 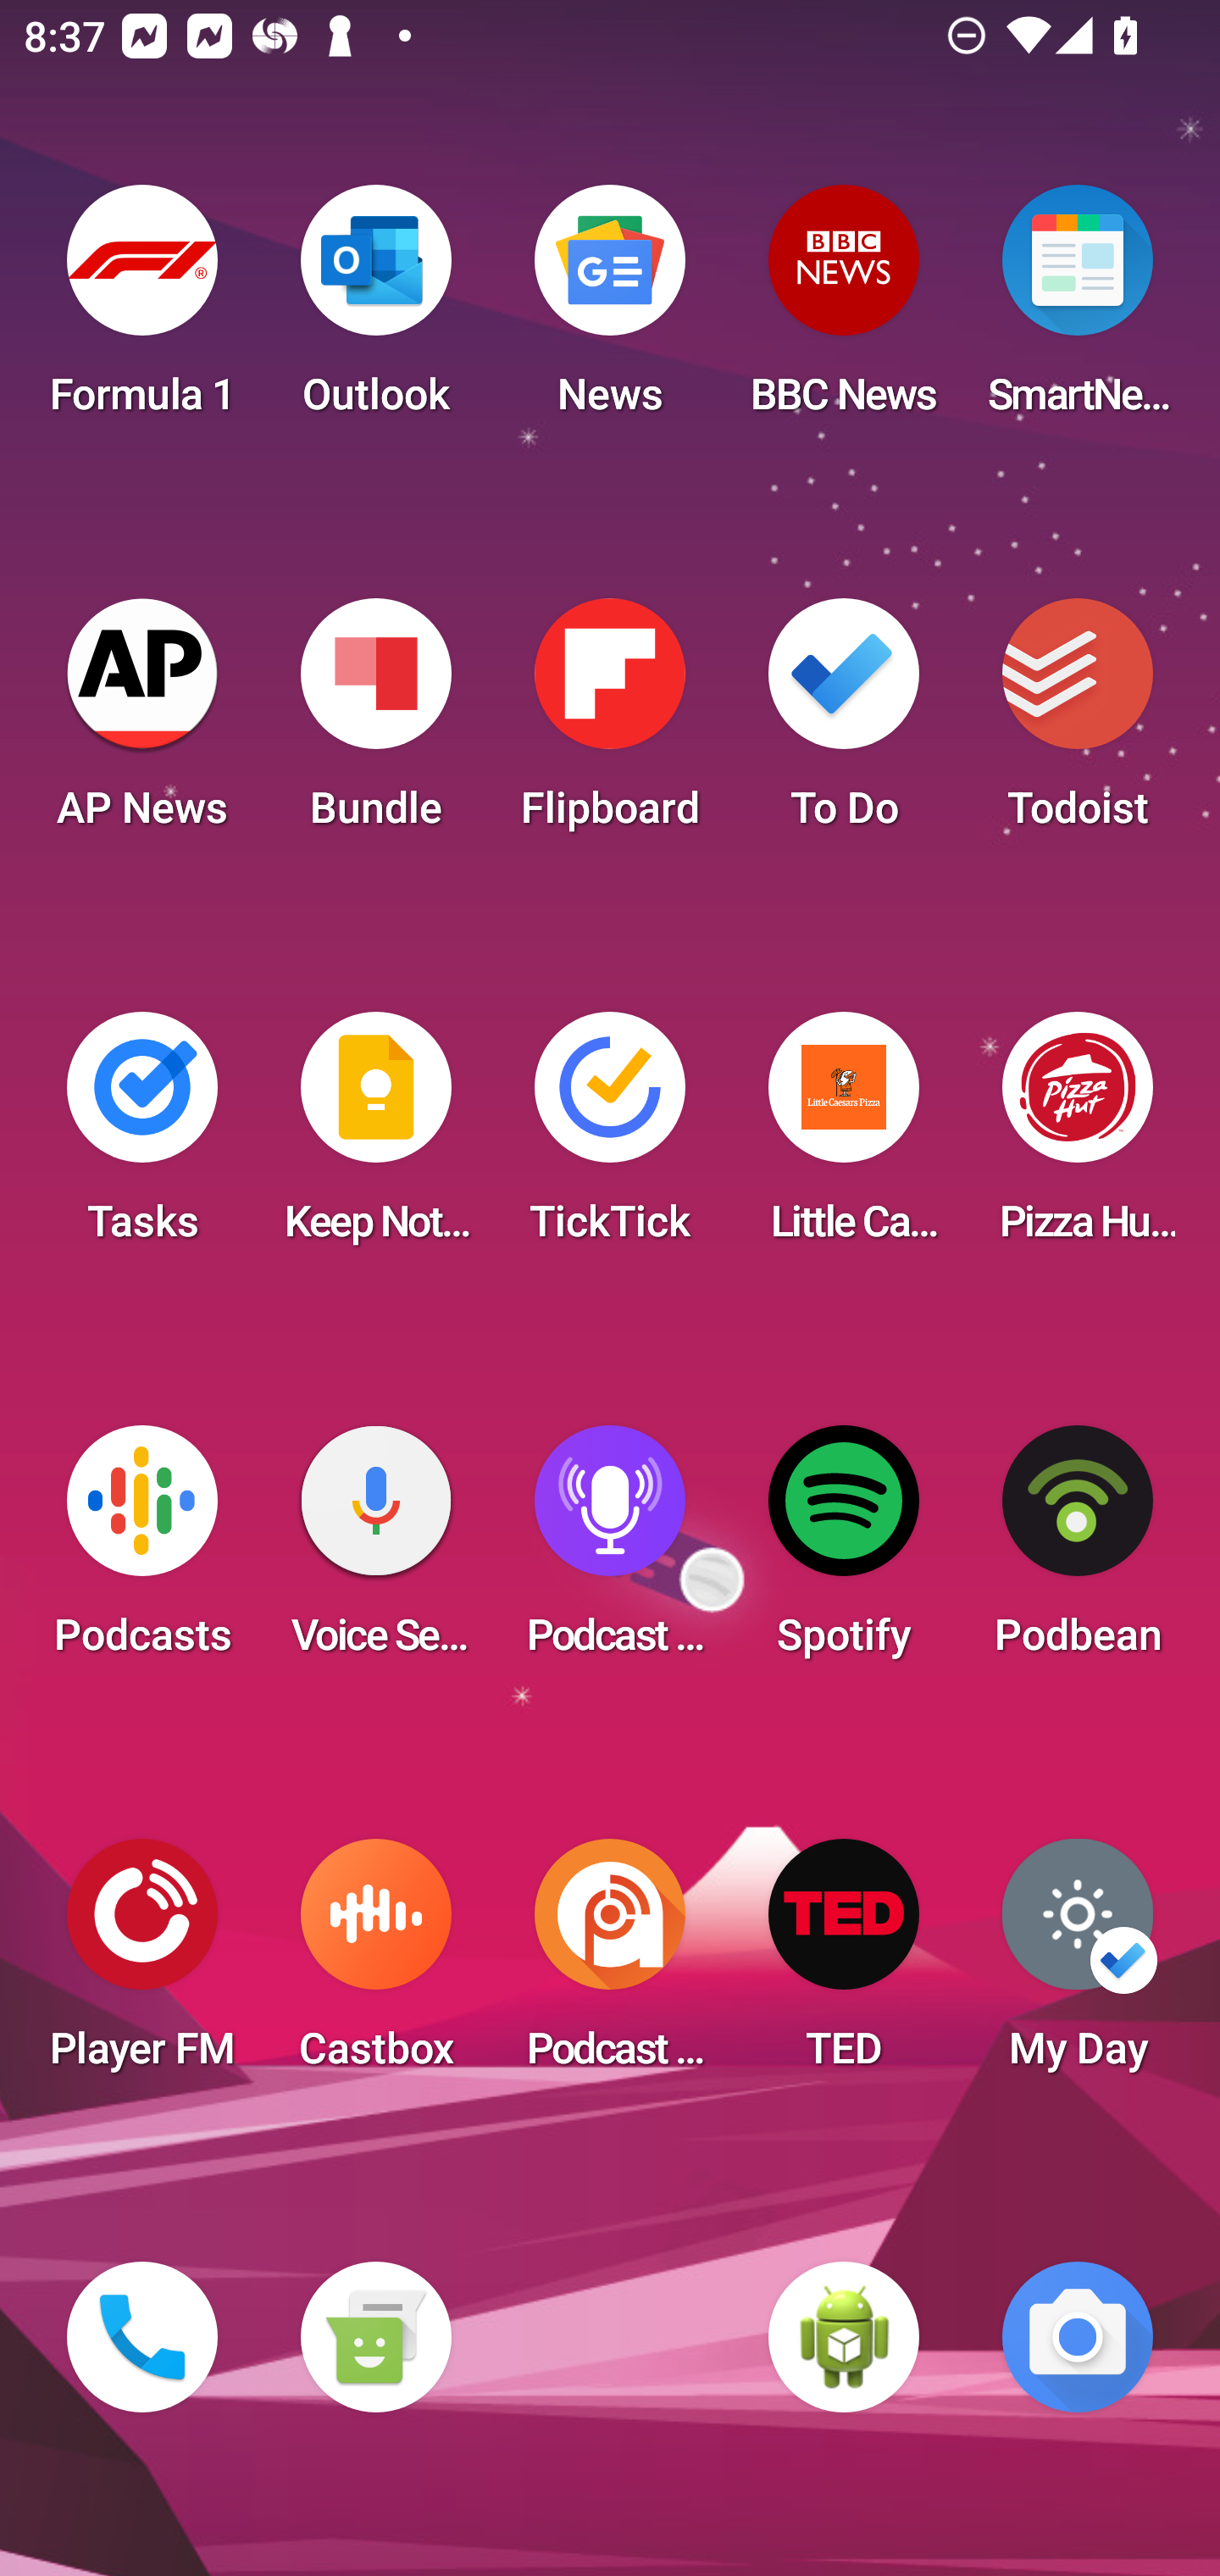 I want to click on Podcasts, so click(x=142, y=1551).